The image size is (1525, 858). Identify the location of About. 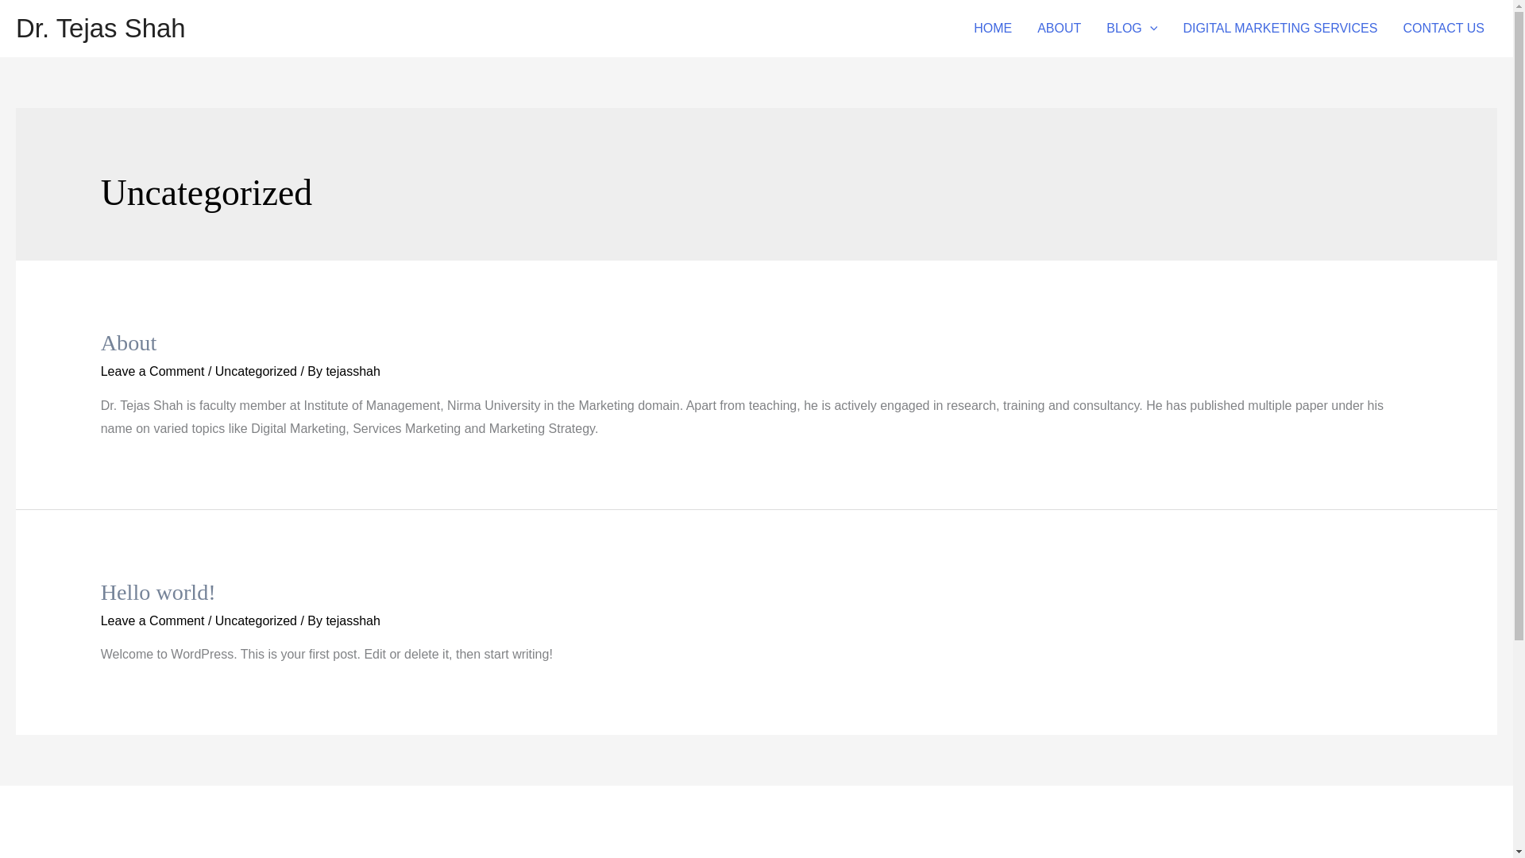
(129, 342).